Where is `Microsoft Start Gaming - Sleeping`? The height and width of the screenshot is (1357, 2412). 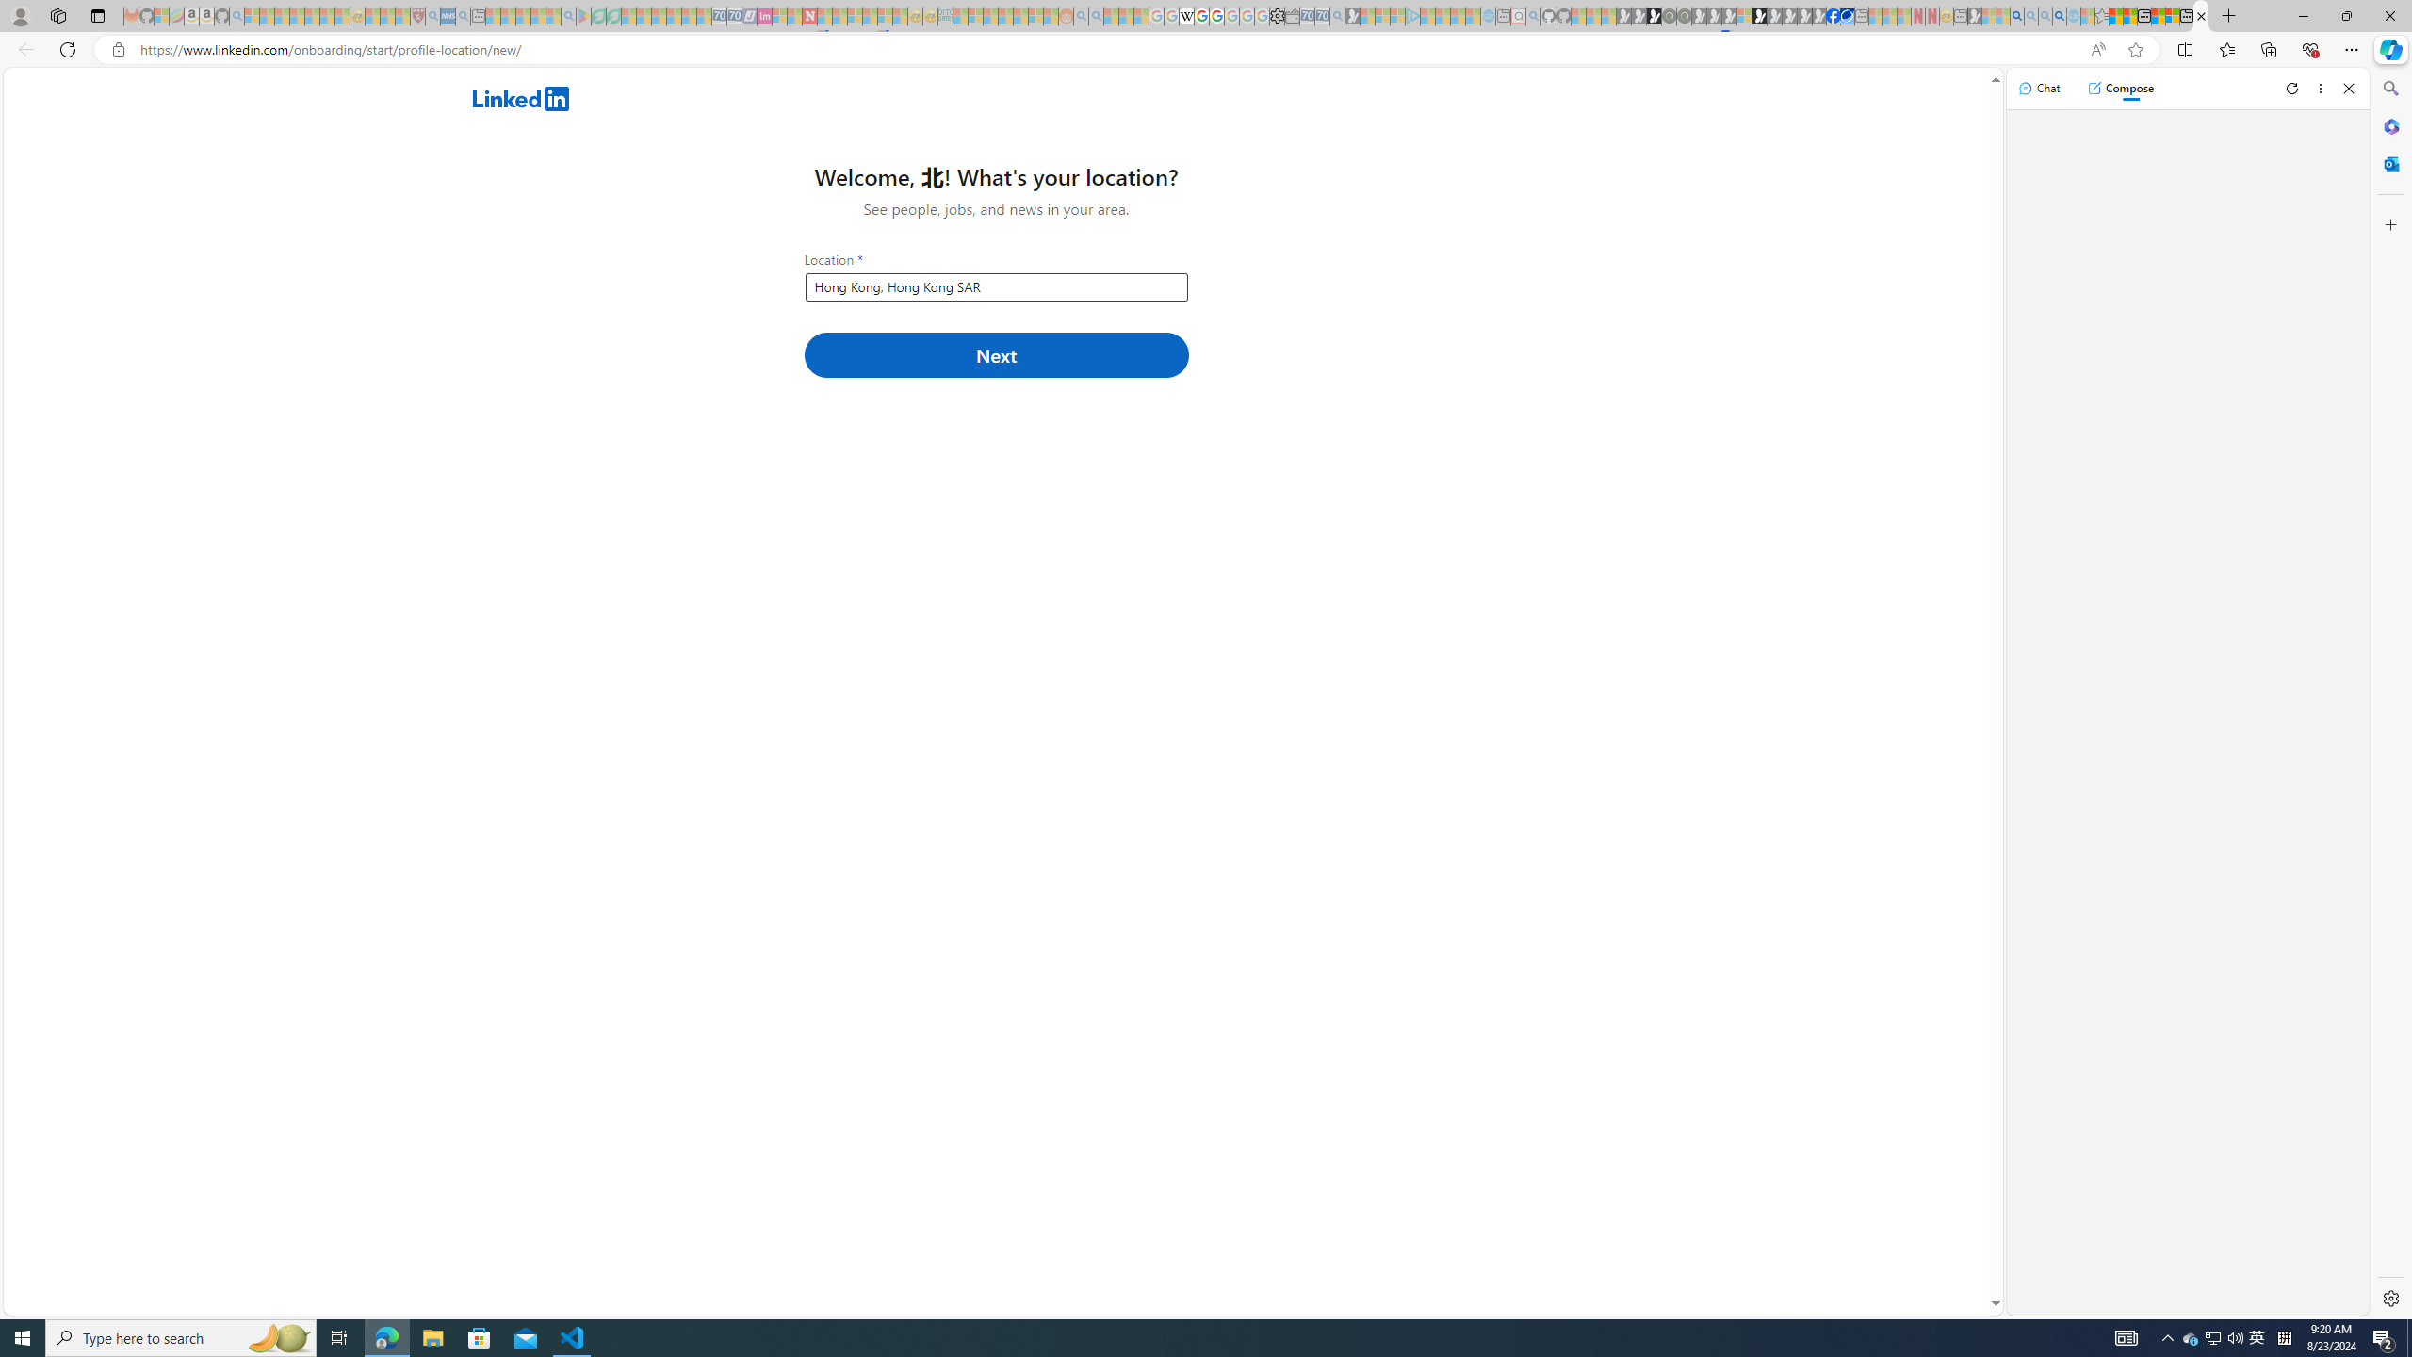
Microsoft Start Gaming - Sleeping is located at coordinates (1351, 16).